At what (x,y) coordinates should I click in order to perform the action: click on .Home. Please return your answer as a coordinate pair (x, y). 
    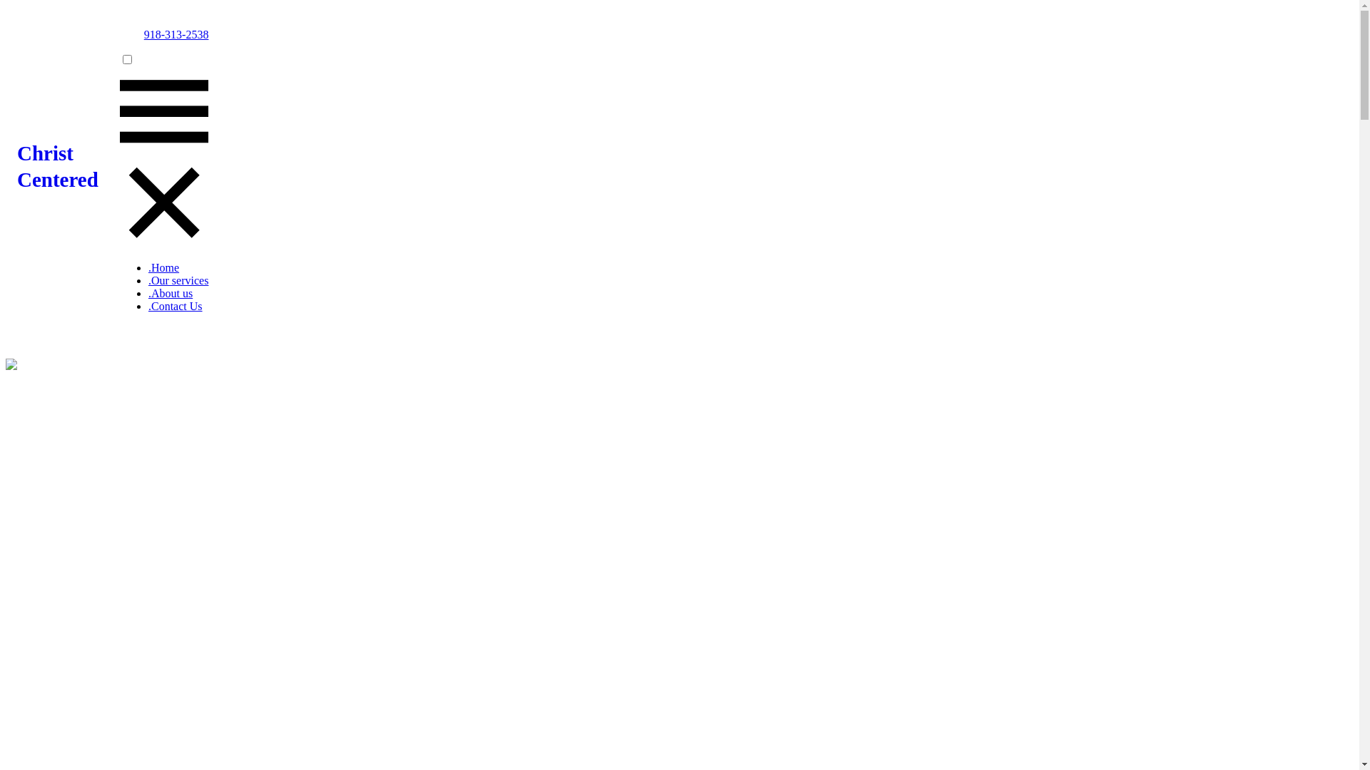
    Looking at the image, I should click on (164, 268).